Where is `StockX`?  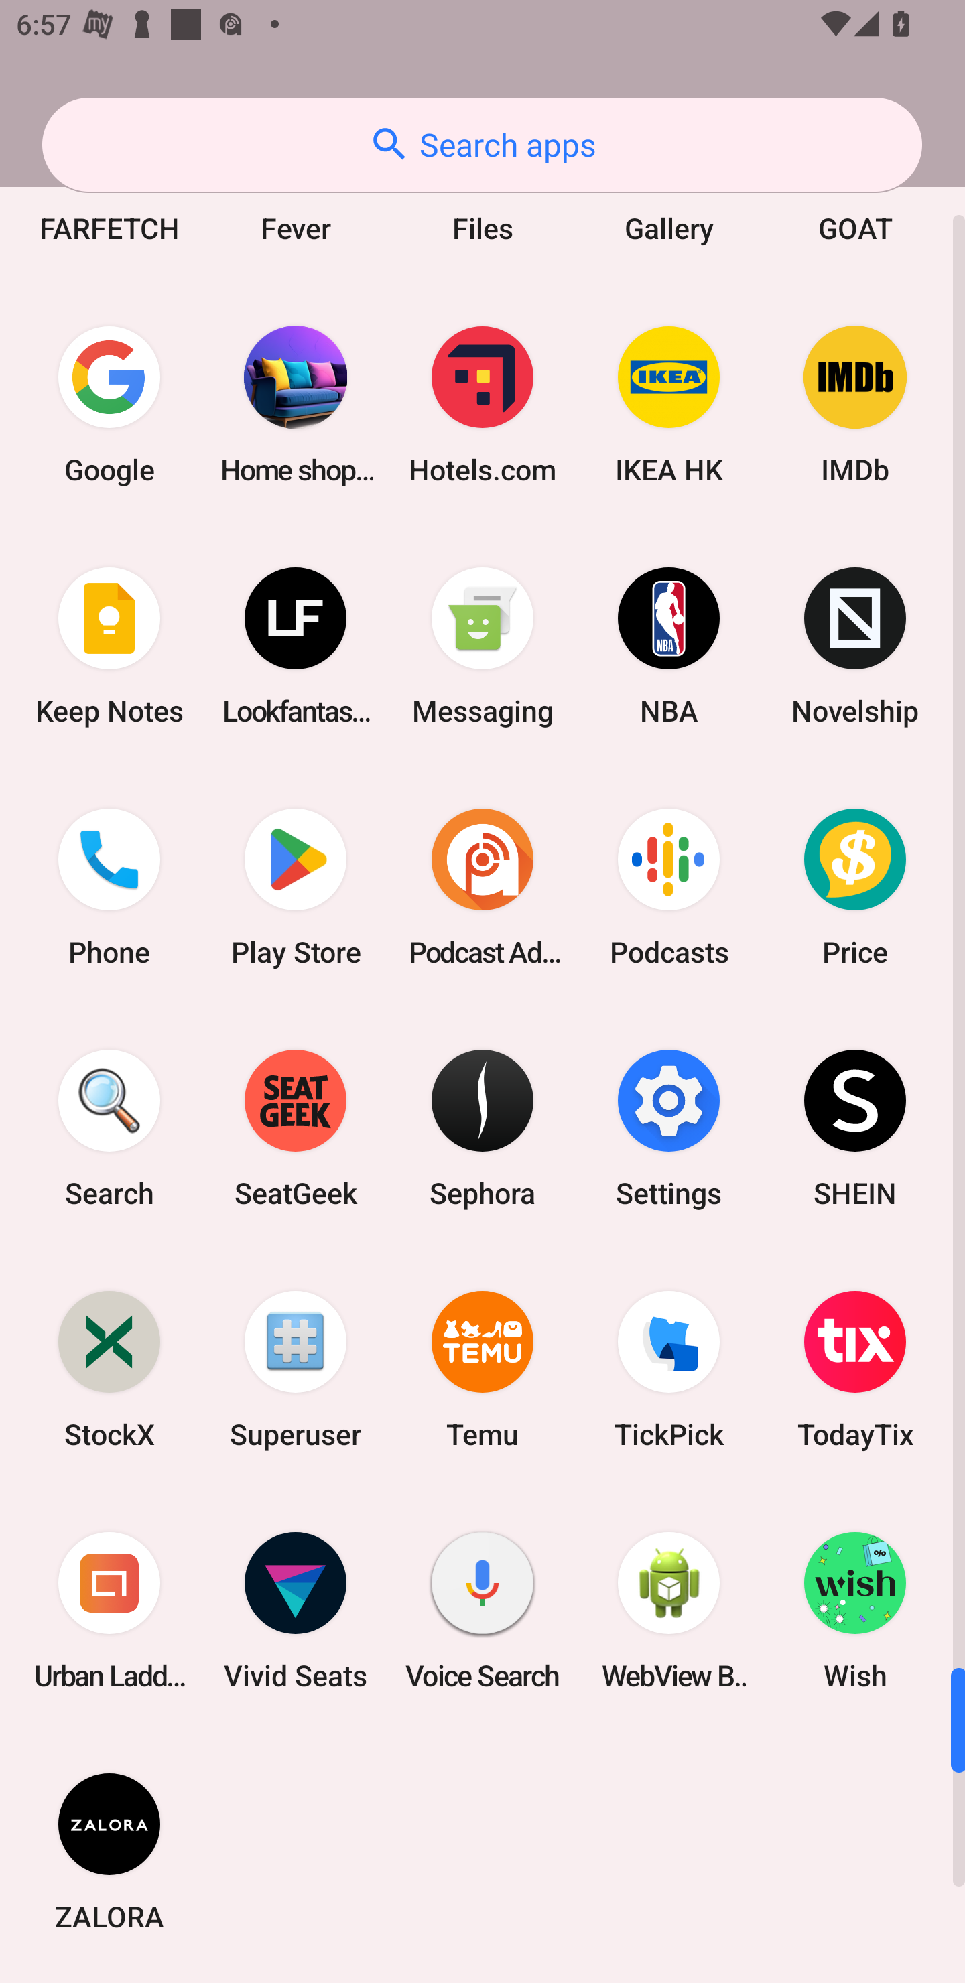 StockX is located at coordinates (109, 1369).